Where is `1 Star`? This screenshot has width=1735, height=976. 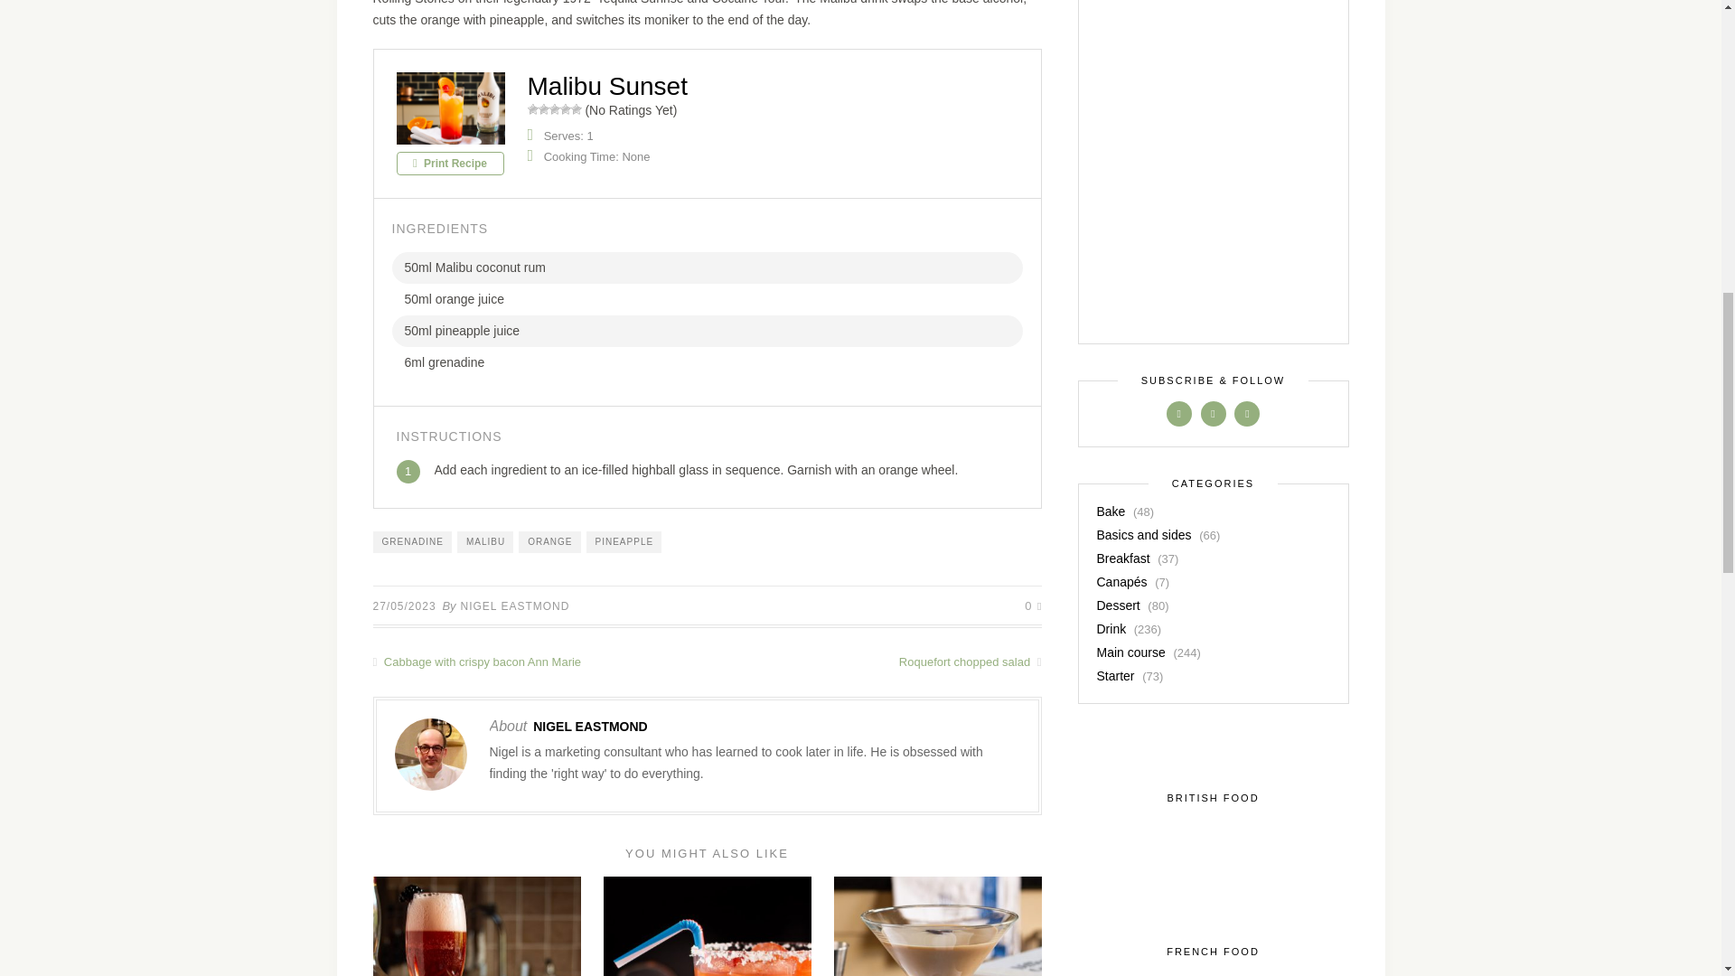 1 Star is located at coordinates (532, 108).